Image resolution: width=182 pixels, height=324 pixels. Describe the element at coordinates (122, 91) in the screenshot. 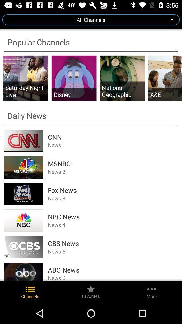

I see `open icon above   daily news item` at that location.